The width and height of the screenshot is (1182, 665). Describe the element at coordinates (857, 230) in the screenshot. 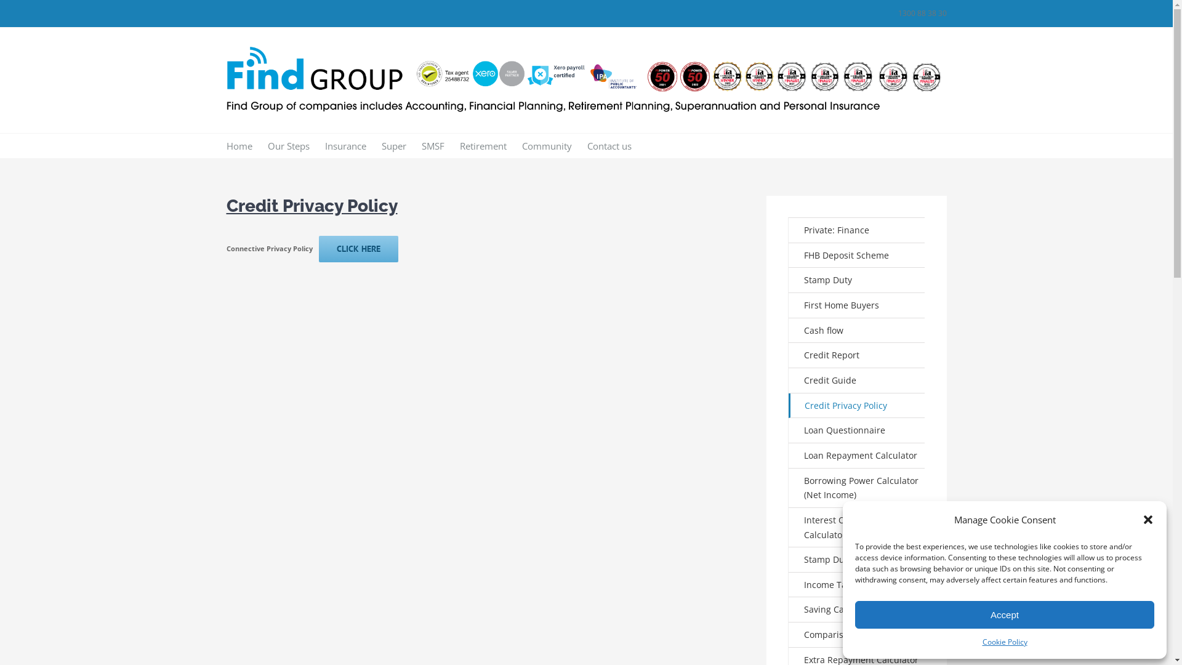

I see `Private: Finance` at that location.